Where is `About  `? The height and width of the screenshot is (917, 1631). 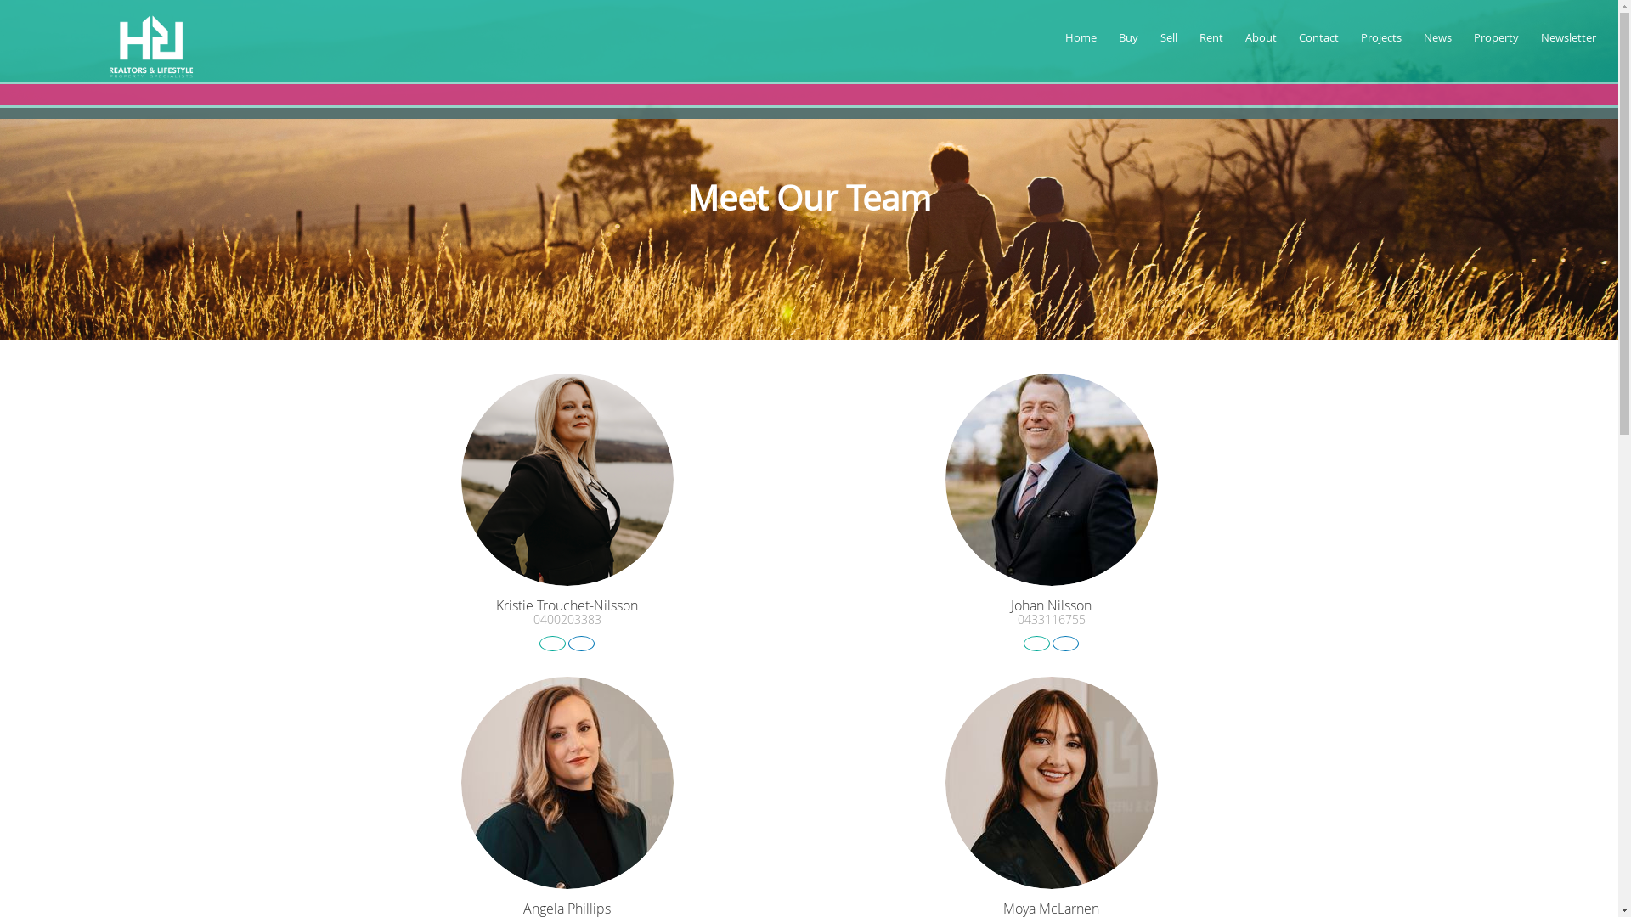 About   is located at coordinates (1264, 42).